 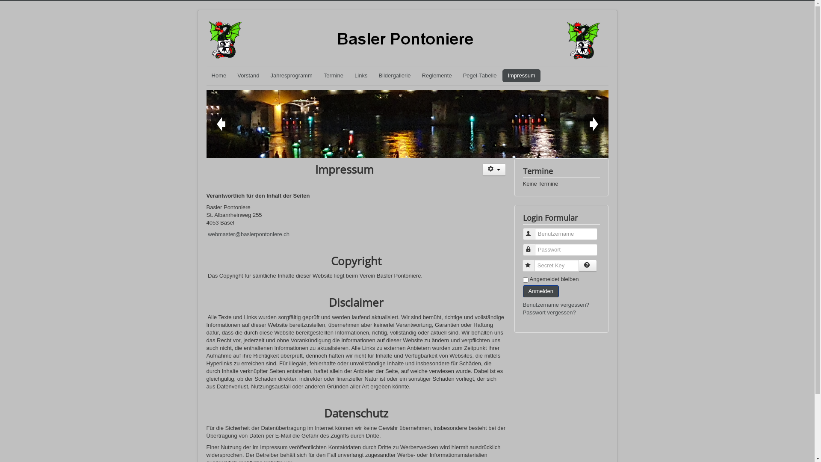 I want to click on Benutzername vergessen?, so click(x=556, y=305).